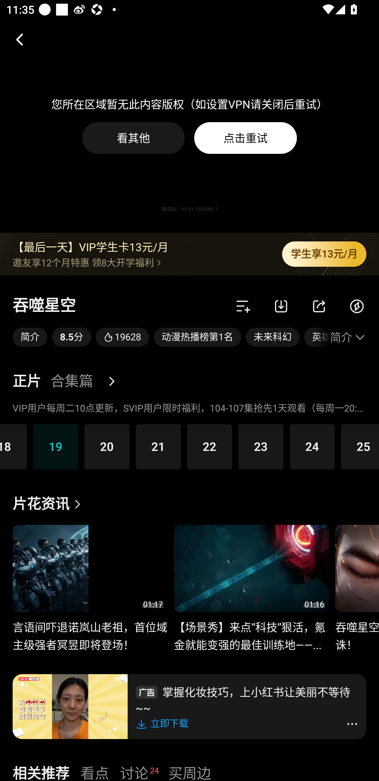  I want to click on 相关推荐, so click(41, 772).